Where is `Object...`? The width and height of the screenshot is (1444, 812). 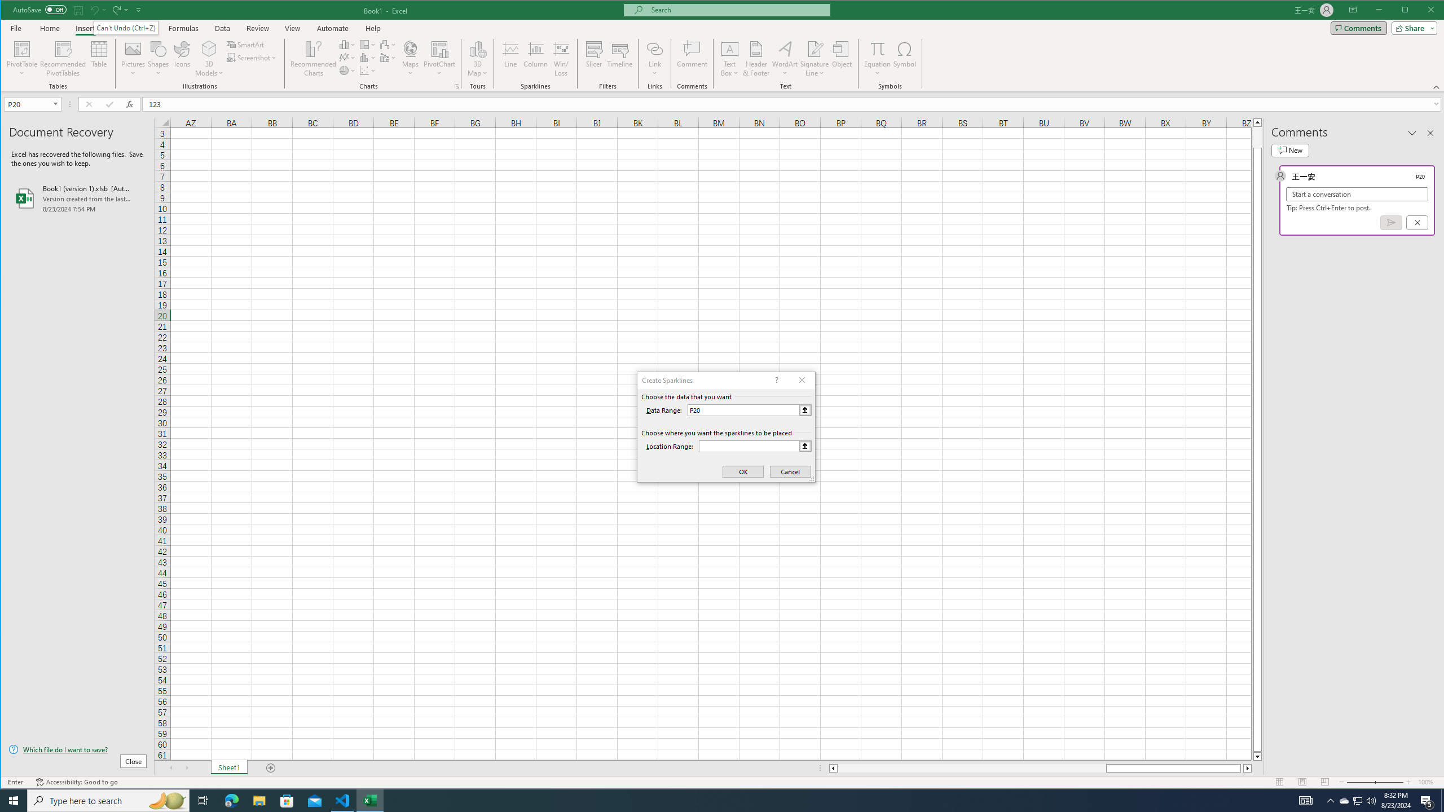
Object... is located at coordinates (842, 59).